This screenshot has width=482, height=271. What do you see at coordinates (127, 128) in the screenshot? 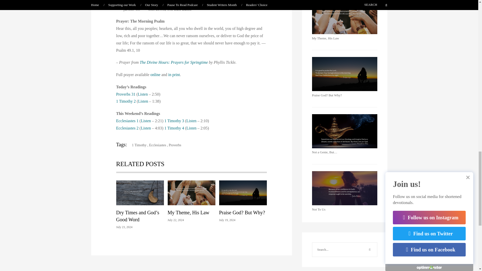
I see `Ecclesiastes 2` at bounding box center [127, 128].